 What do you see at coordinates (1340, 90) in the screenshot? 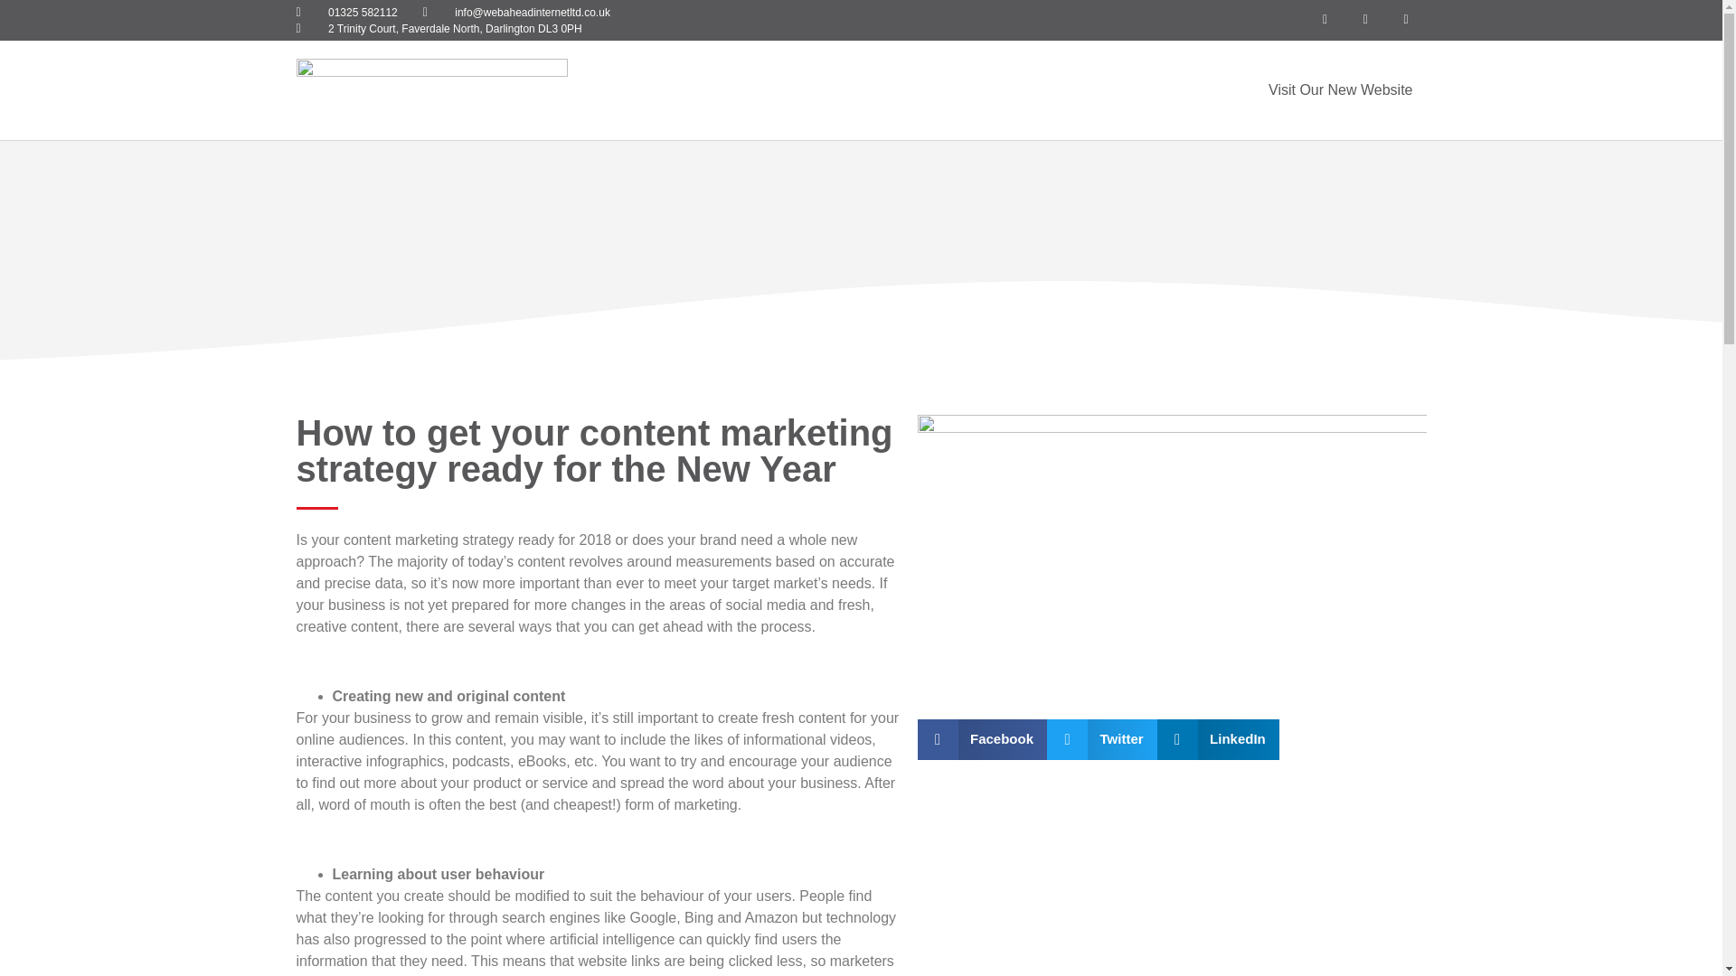
I see `Visit Our New Website` at bounding box center [1340, 90].